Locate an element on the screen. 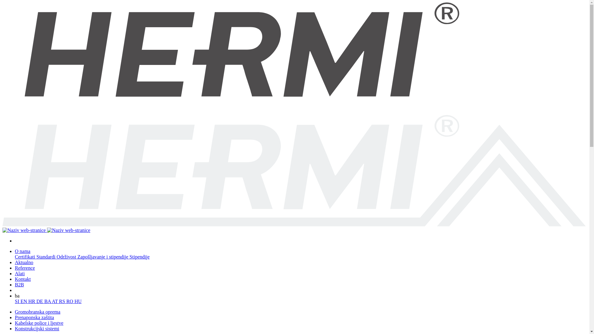  AT is located at coordinates (56, 301).